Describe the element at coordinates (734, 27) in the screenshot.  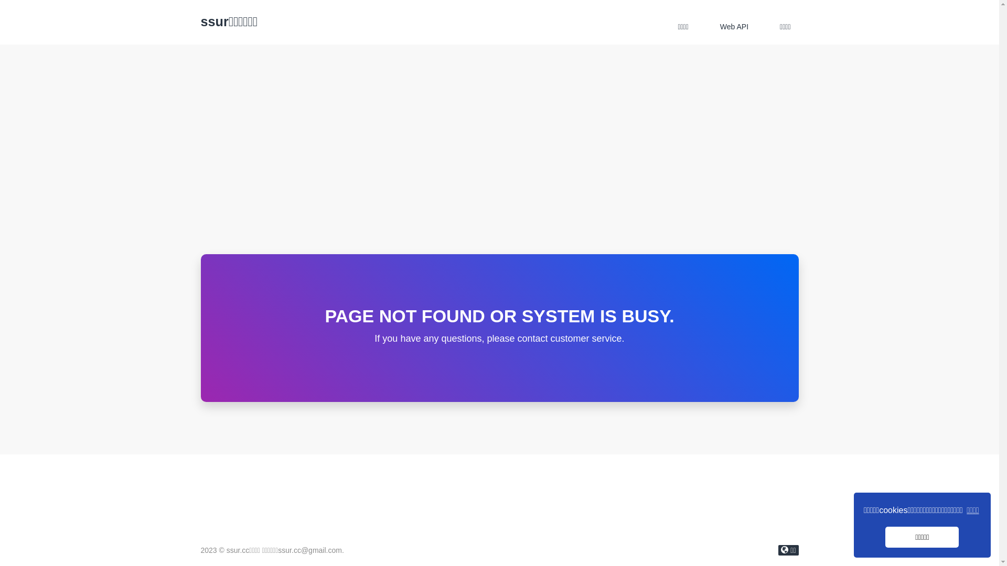
I see `Web API` at that location.